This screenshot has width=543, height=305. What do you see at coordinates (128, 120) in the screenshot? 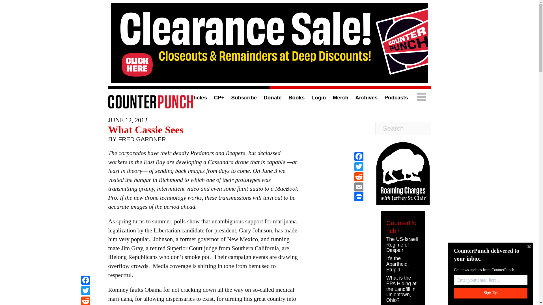
I see `2012-06-12` at bounding box center [128, 120].